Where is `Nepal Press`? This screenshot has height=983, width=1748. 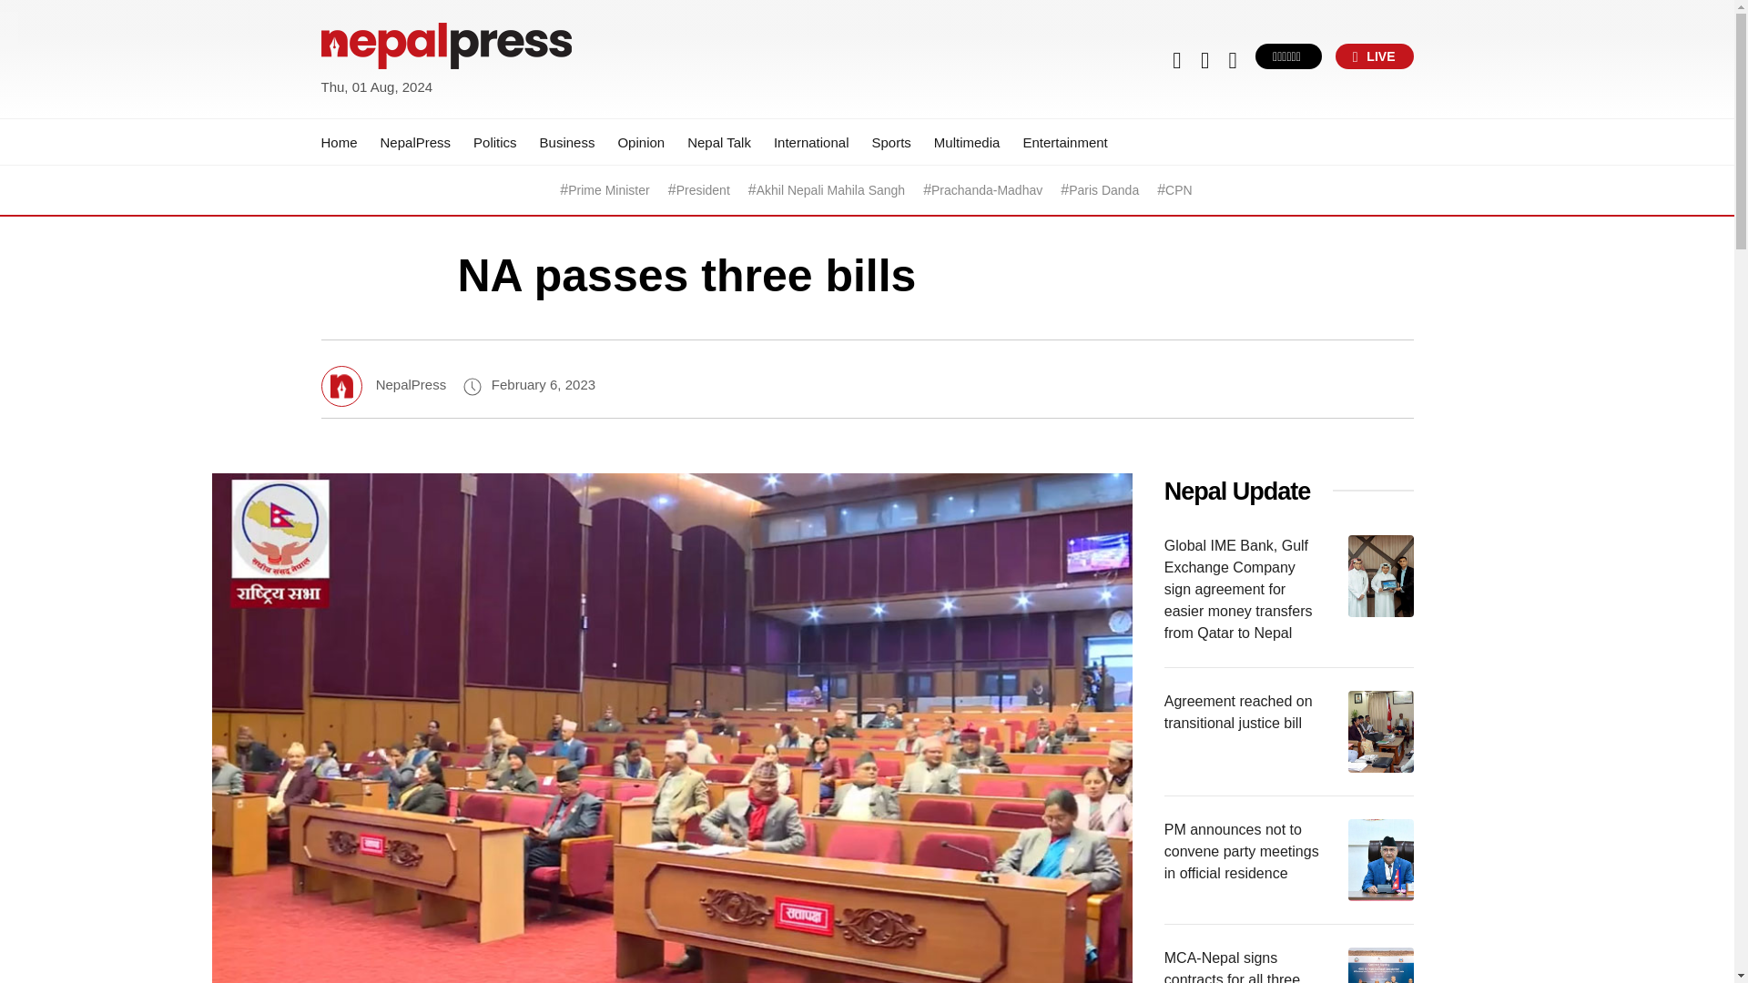
Nepal Press is located at coordinates (364, 109).